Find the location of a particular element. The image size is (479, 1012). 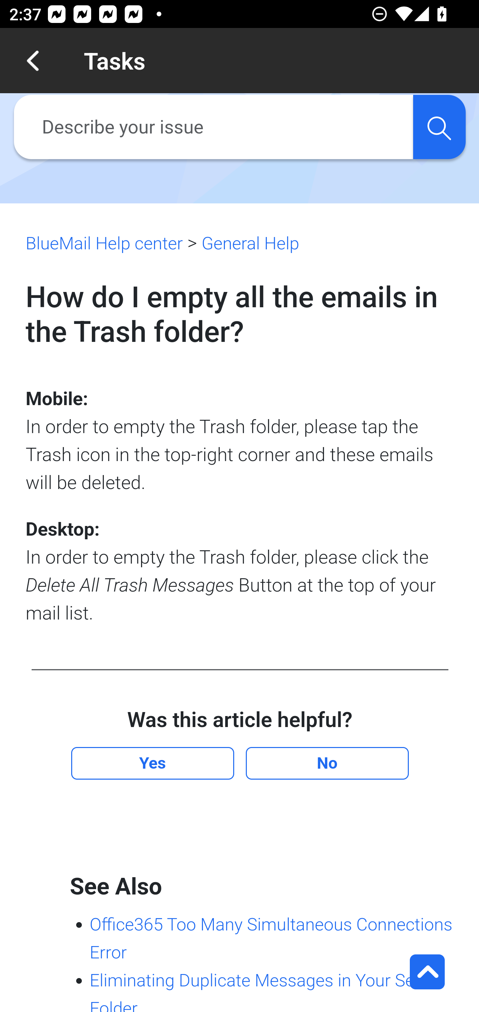

Office365 Too Many Simultaneous Connections Error is located at coordinates (270, 939).